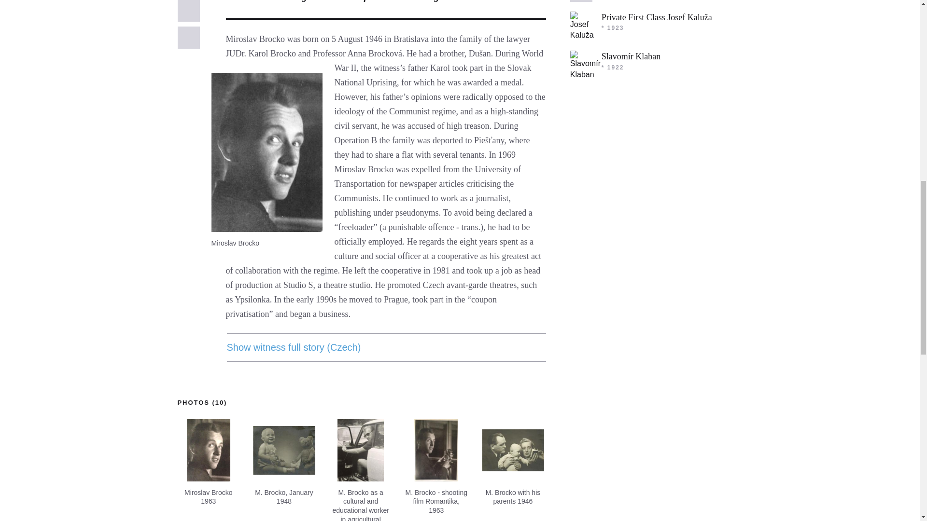 Image resolution: width=927 pixels, height=521 pixels. Describe the element at coordinates (284, 450) in the screenshot. I see `M. Brocko, January 1948` at that location.